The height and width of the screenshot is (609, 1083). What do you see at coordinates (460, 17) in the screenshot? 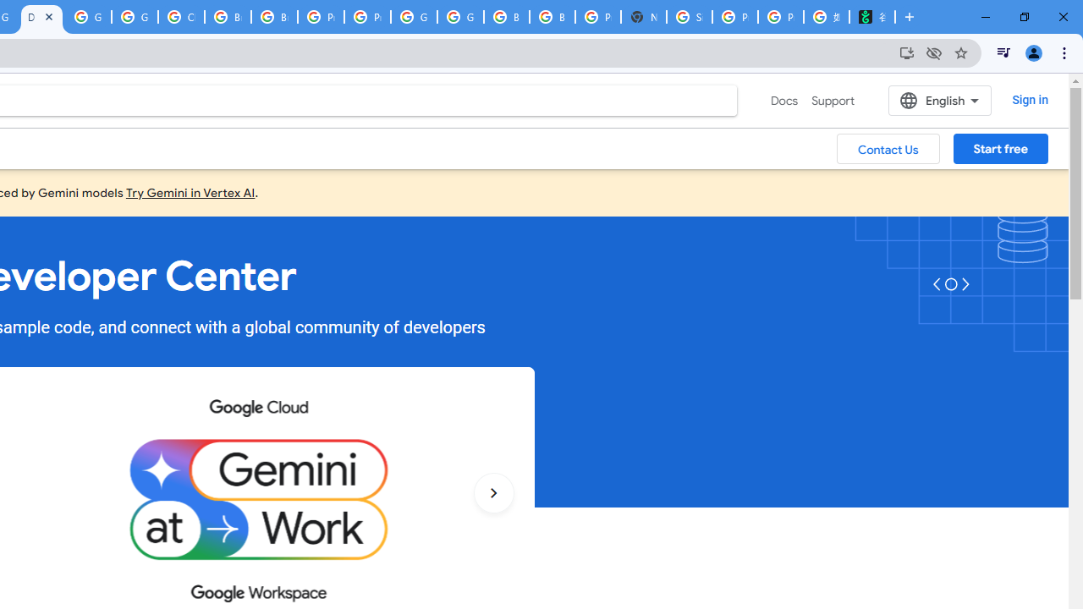
I see `Google Cloud Platform` at bounding box center [460, 17].